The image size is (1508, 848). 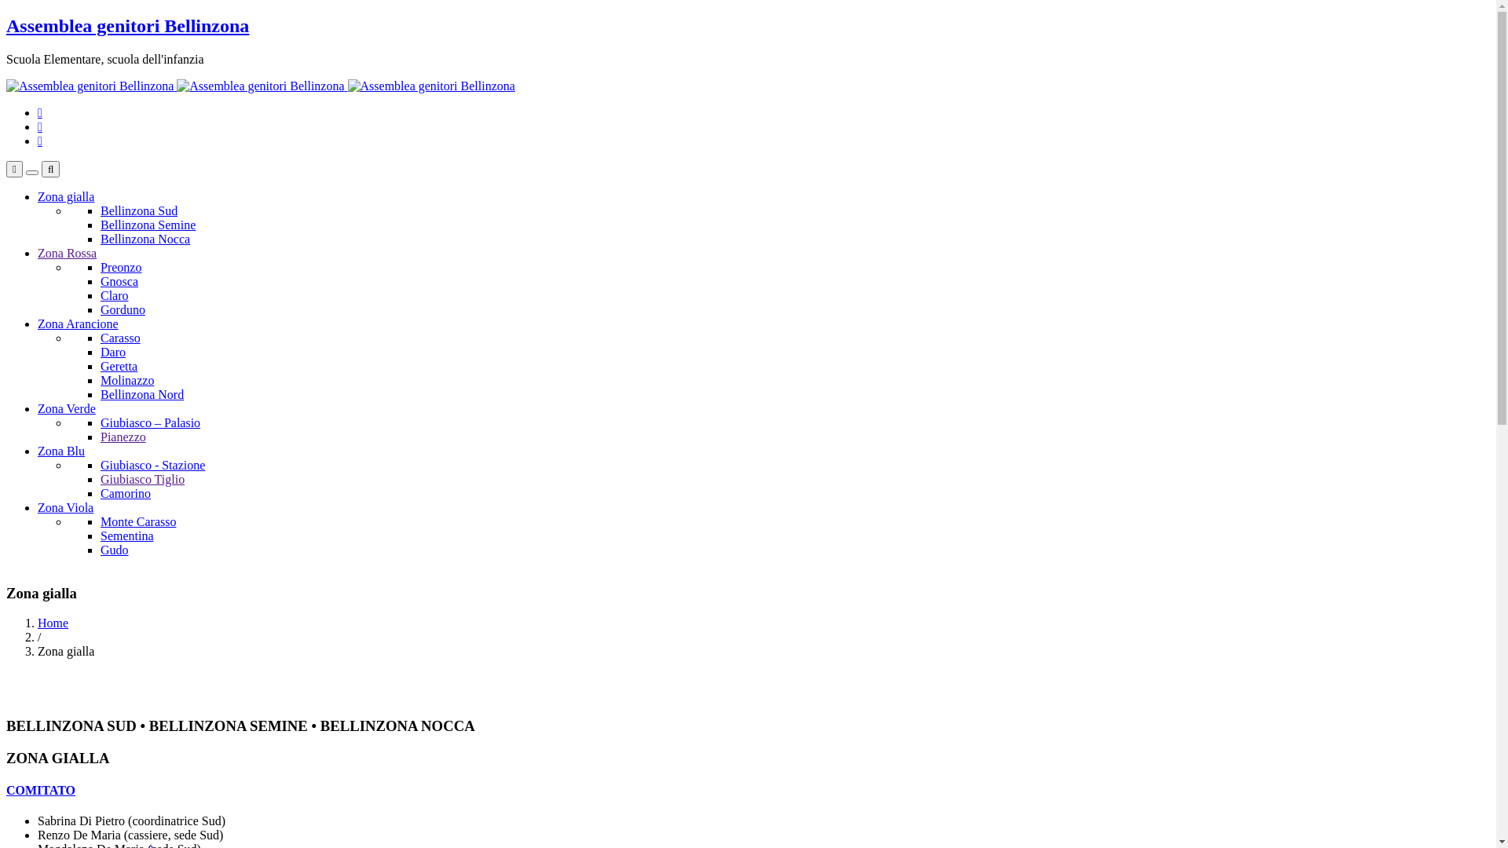 I want to click on Bellinzona Nocca, so click(x=145, y=239).